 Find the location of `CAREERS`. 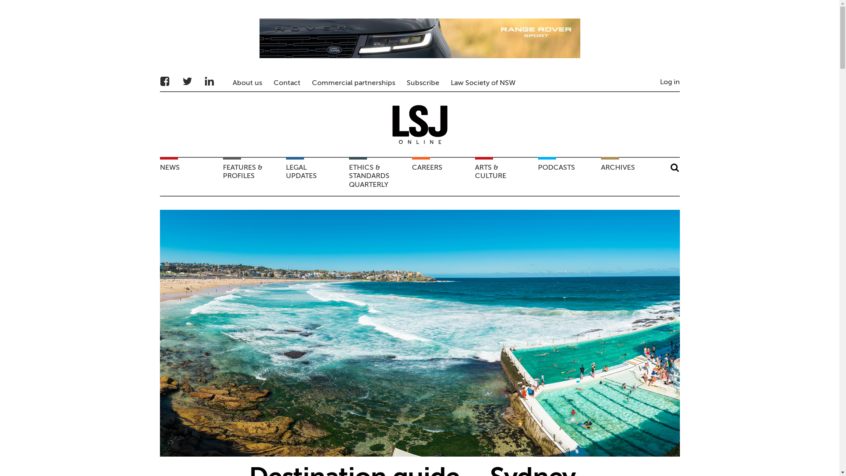

CAREERS is located at coordinates (442, 177).